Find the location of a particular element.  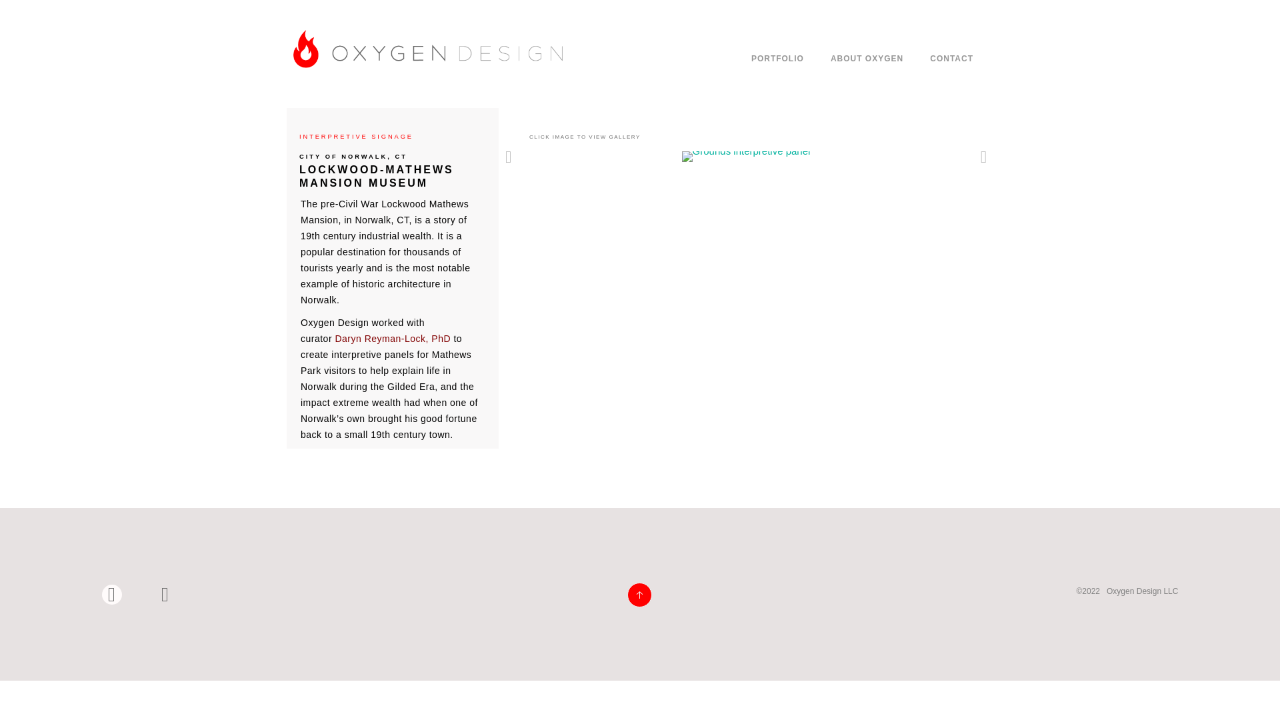

PORTFOLIO is located at coordinates (777, 59).